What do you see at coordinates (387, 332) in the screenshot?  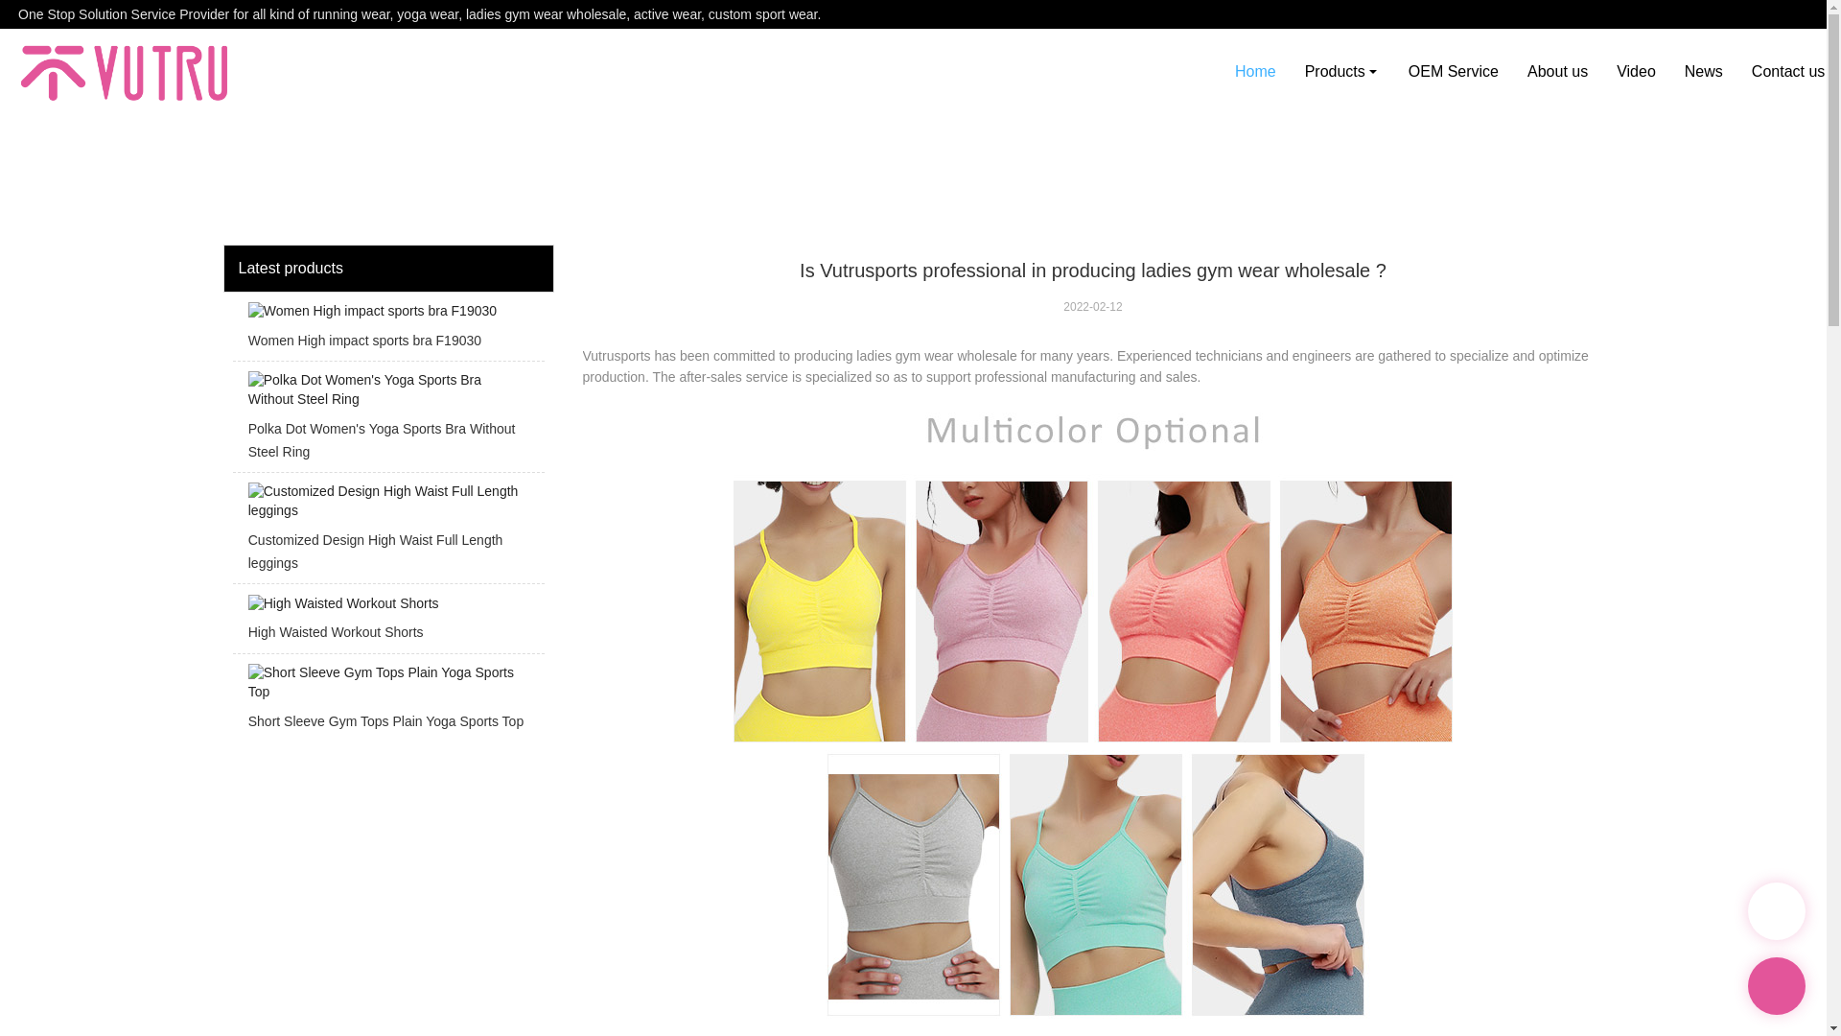 I see `Women High impact sports bra F19030` at bounding box center [387, 332].